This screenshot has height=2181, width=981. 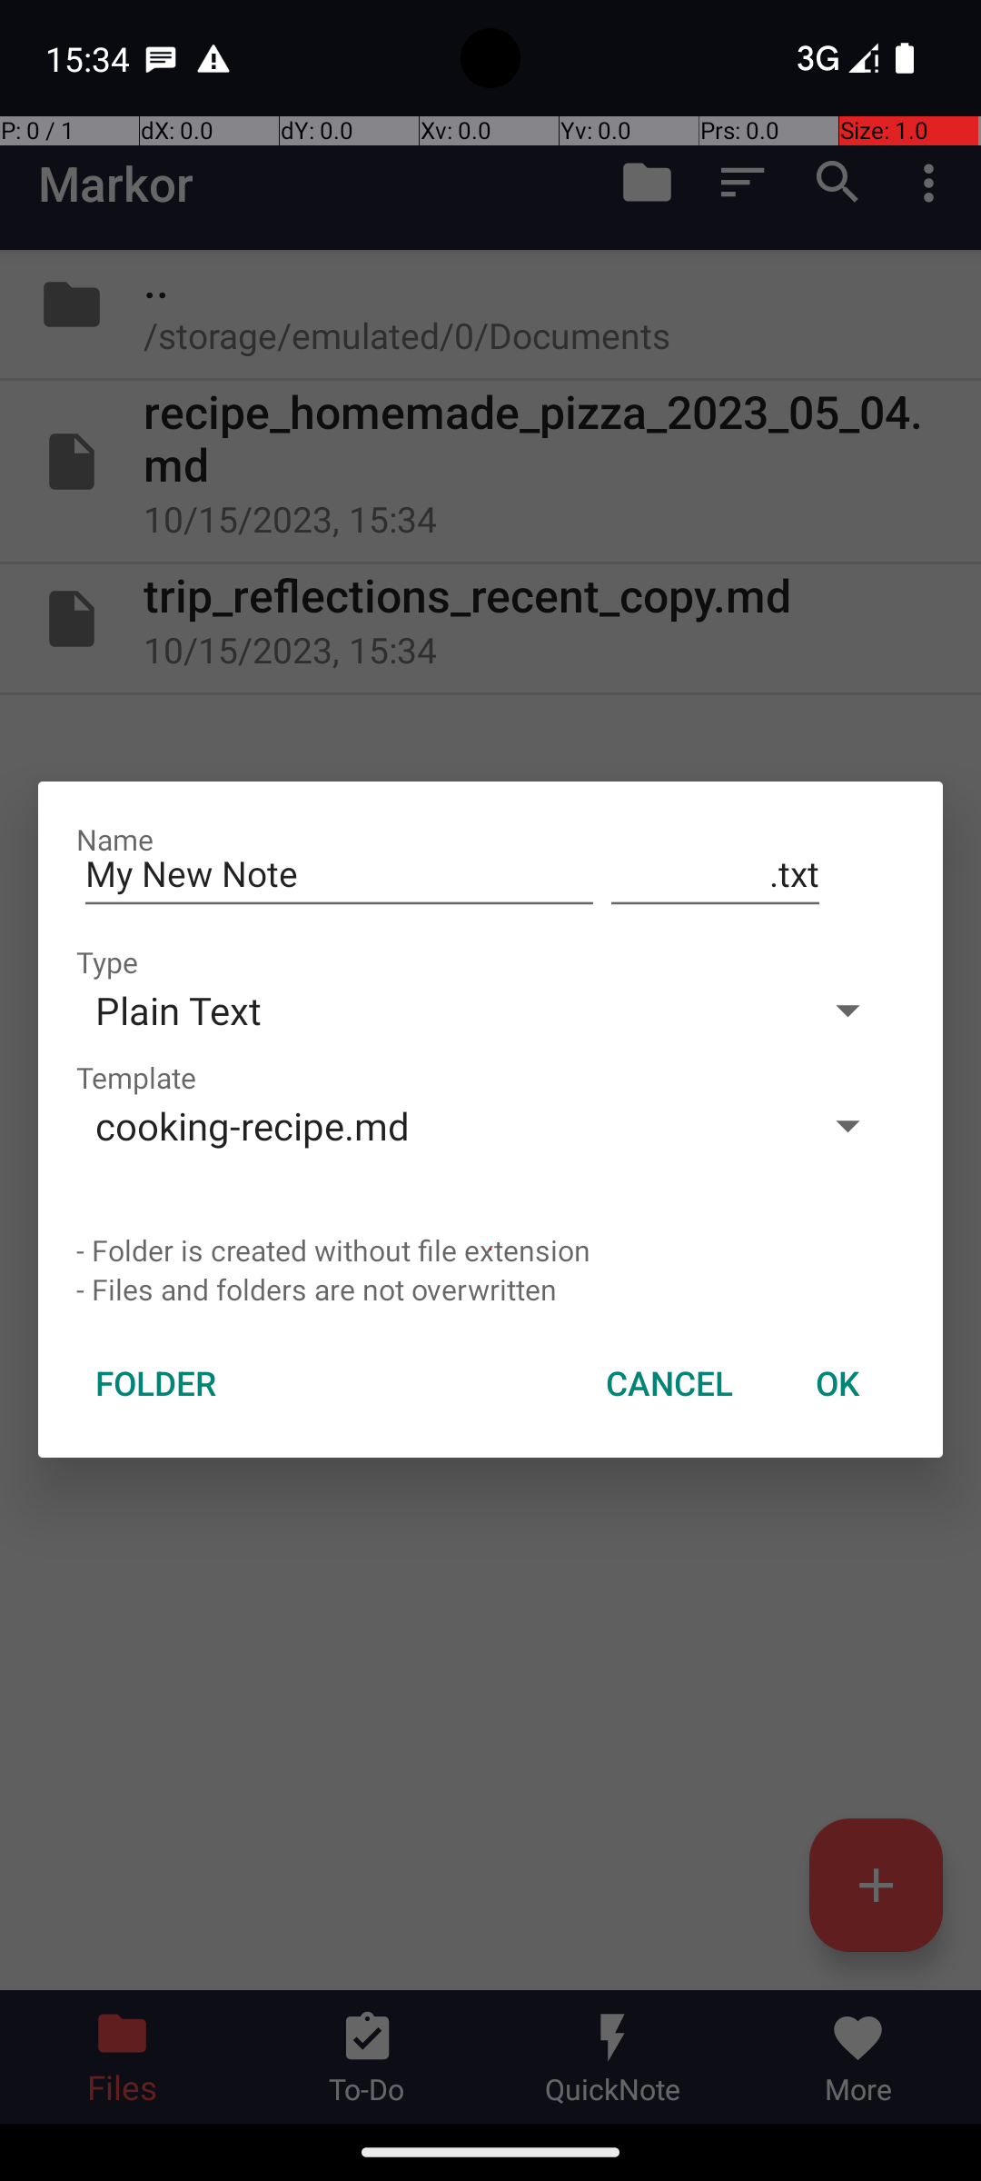 What do you see at coordinates (433, 1011) in the screenshot?
I see `Plain Text` at bounding box center [433, 1011].